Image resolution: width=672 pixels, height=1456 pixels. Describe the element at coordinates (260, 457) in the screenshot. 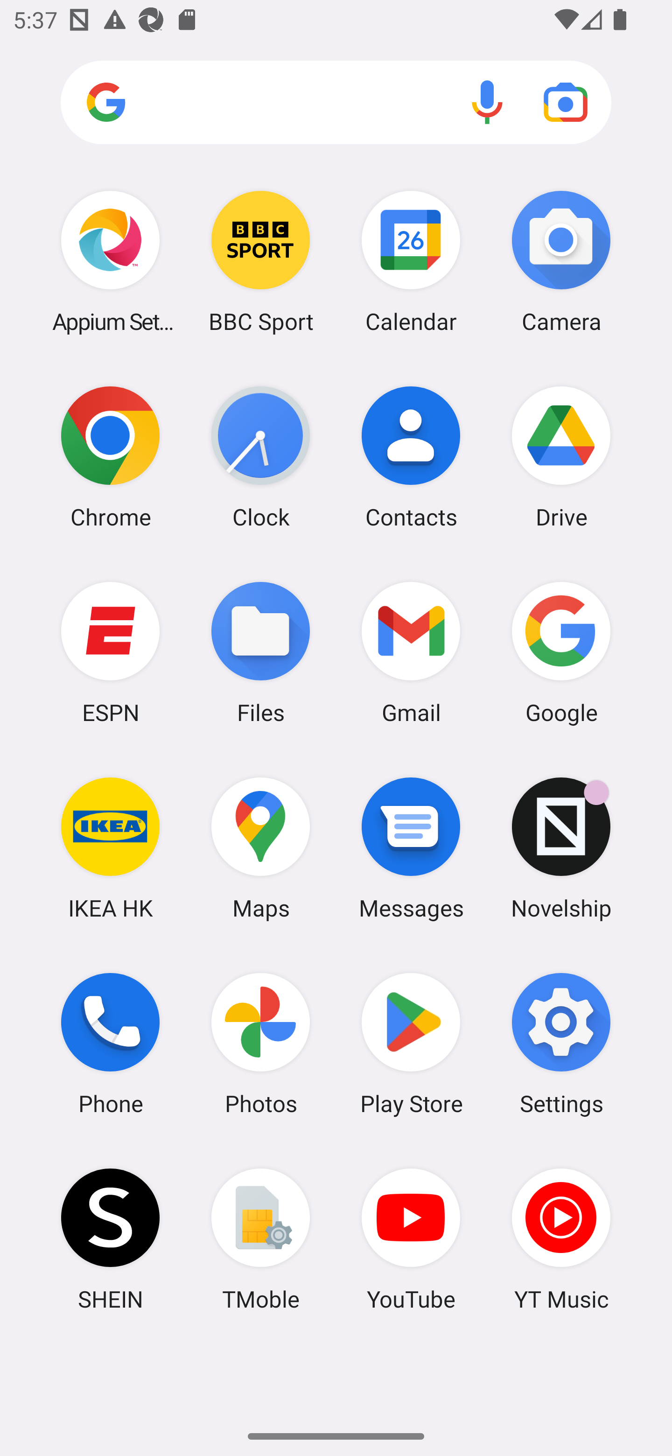

I see `Clock` at that location.